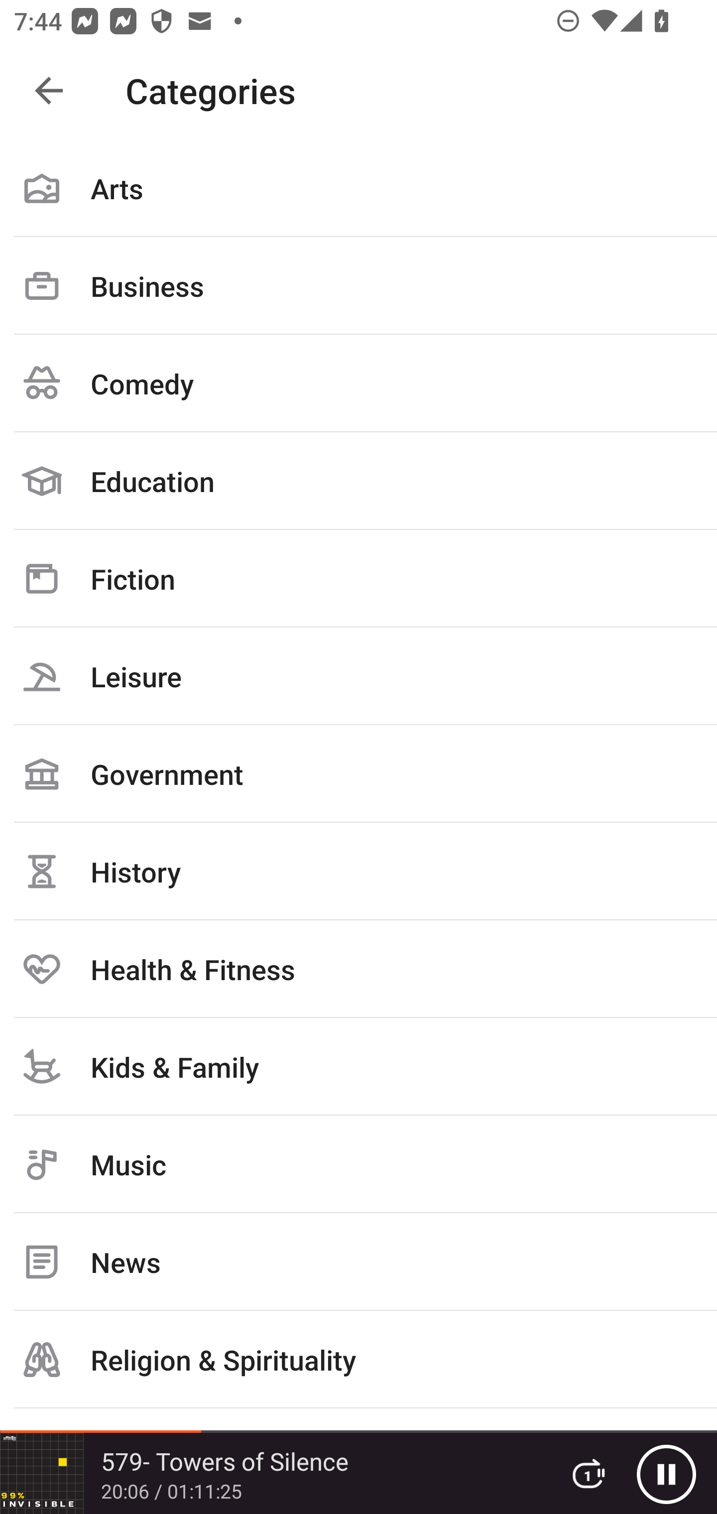  What do you see at coordinates (273, 1473) in the screenshot?
I see `579- Towers of Silence 20:06 / 01:11:25` at bounding box center [273, 1473].